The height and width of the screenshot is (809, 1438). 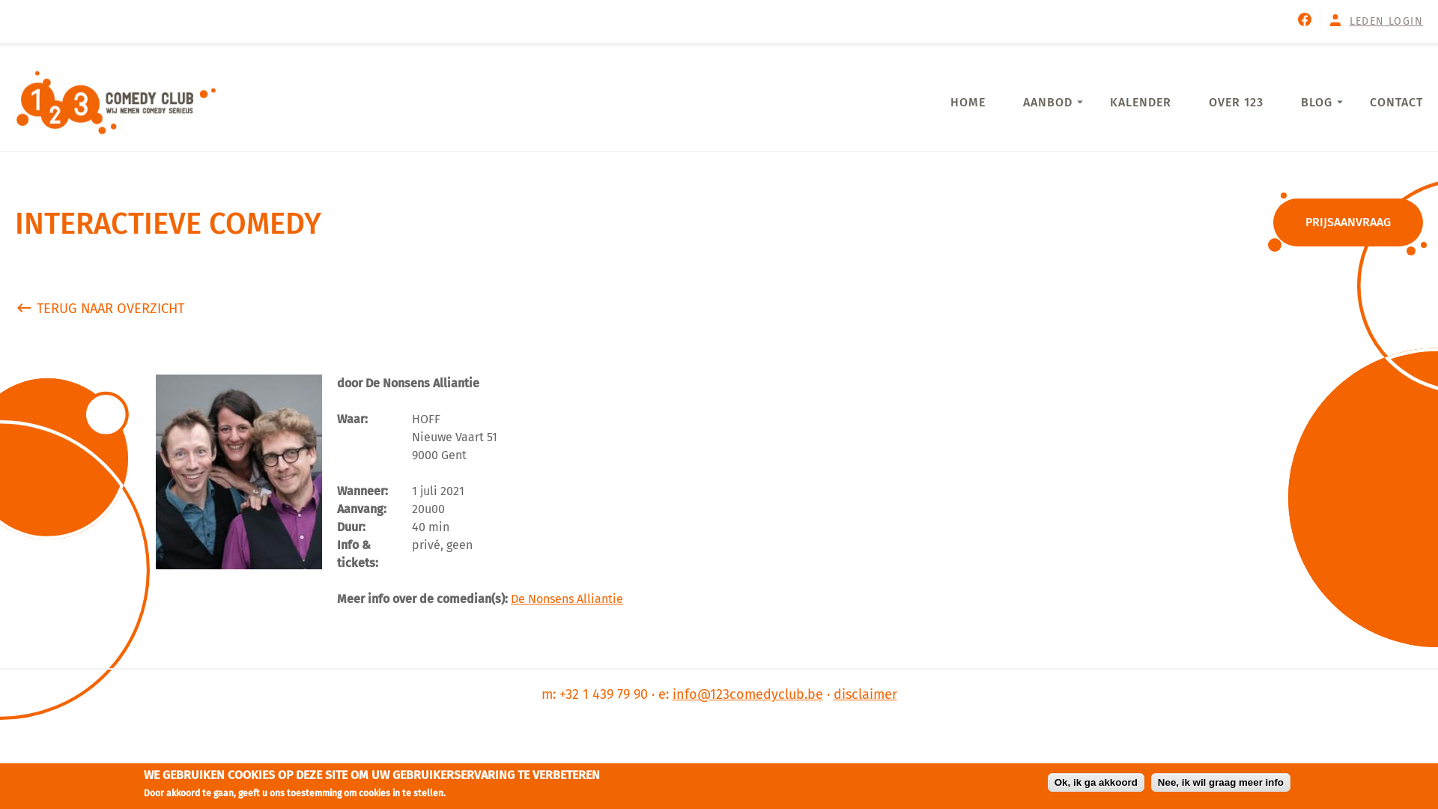 I want to click on CONTACT, so click(x=1396, y=102).